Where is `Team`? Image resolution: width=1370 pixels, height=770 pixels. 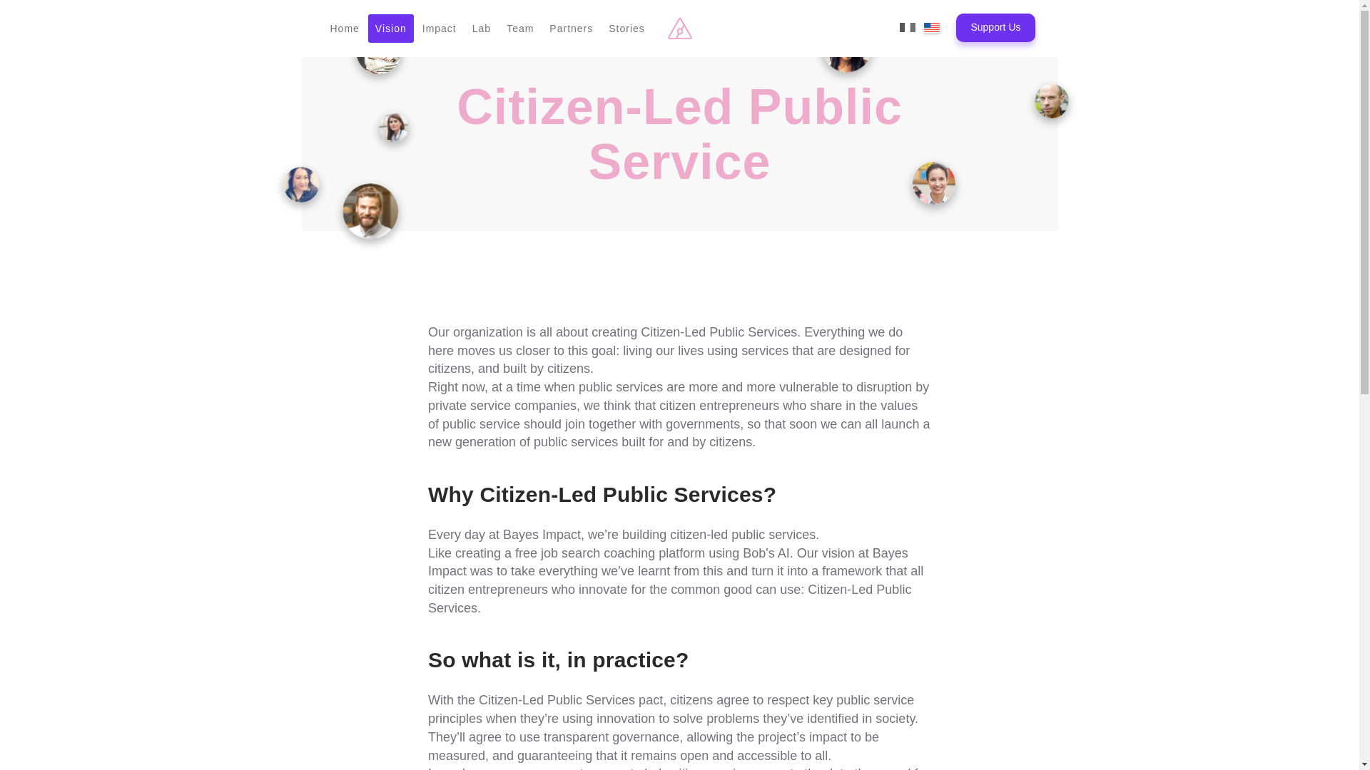
Team is located at coordinates (520, 29).